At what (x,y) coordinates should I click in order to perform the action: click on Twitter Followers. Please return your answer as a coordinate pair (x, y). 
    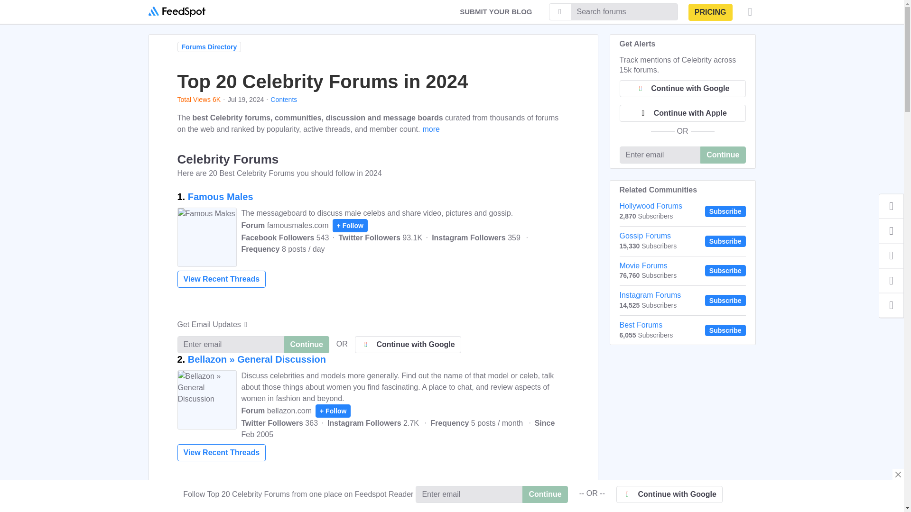
    Looking at the image, I should click on (279, 423).